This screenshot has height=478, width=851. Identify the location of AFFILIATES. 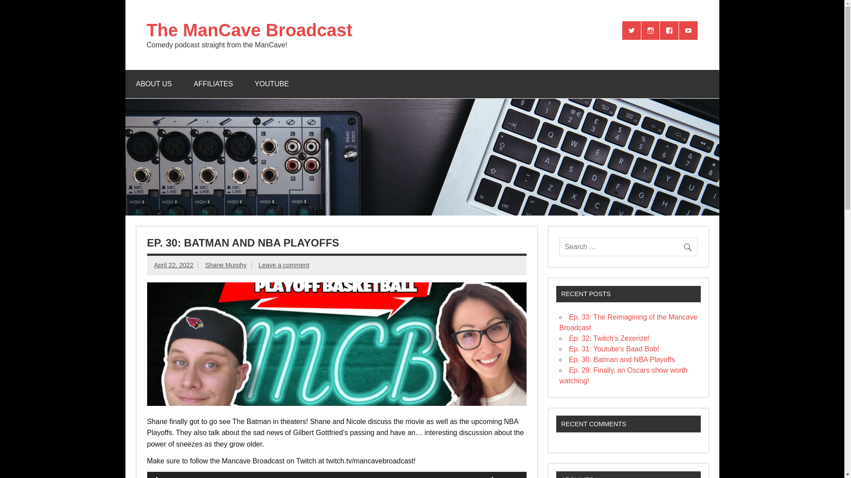
(213, 84).